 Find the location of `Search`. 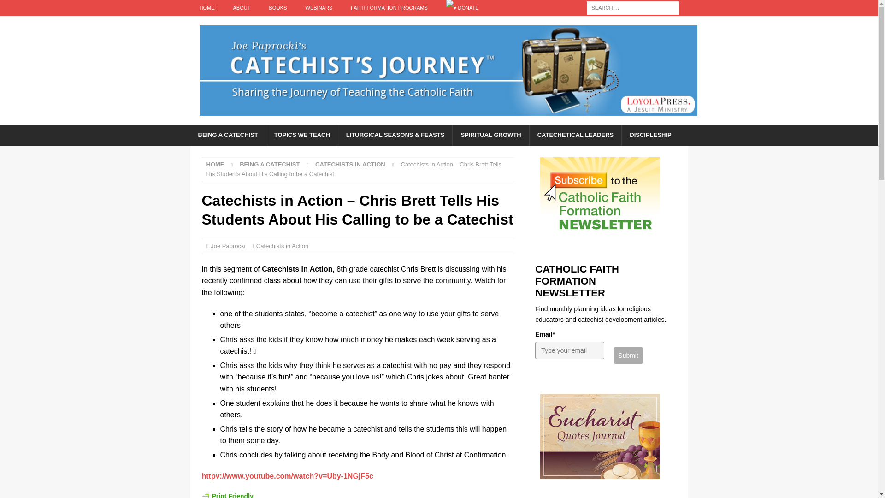

Search is located at coordinates (34, 7).